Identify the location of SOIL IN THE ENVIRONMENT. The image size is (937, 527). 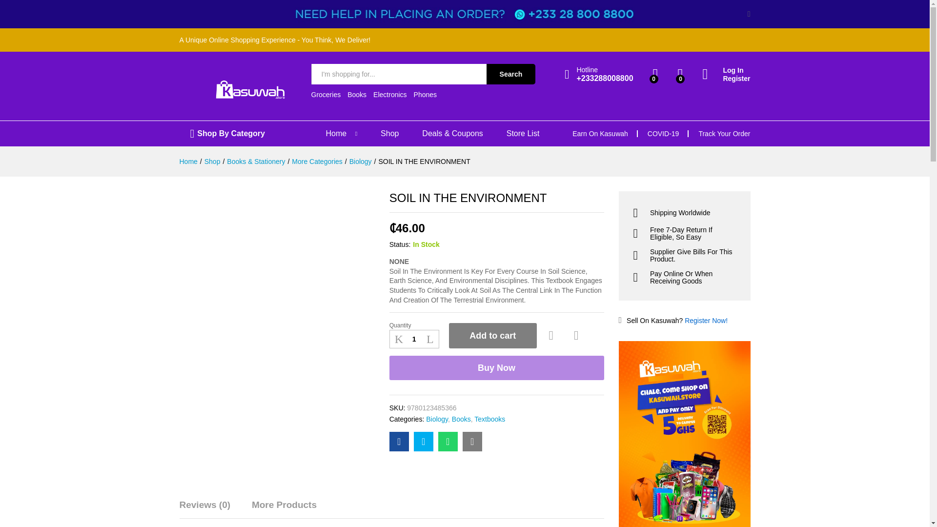
(448, 426).